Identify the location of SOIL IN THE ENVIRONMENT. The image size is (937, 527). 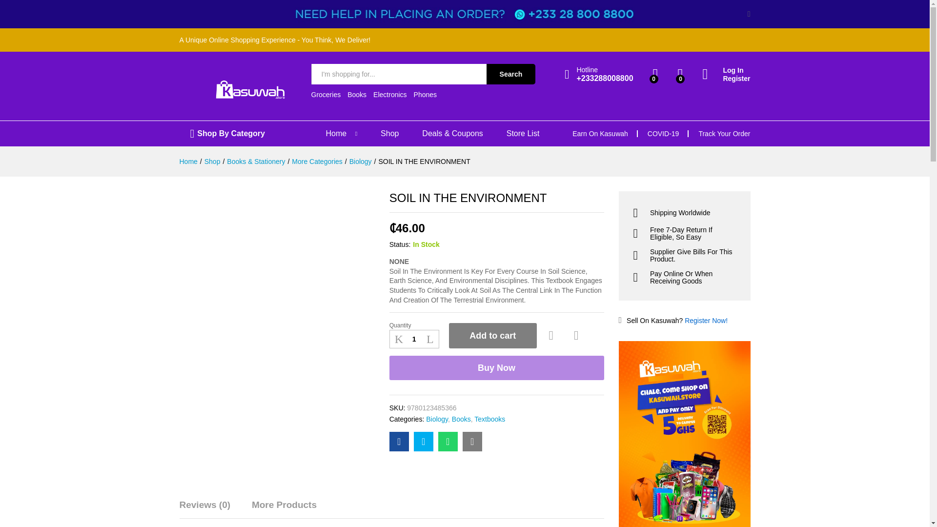
(448, 426).